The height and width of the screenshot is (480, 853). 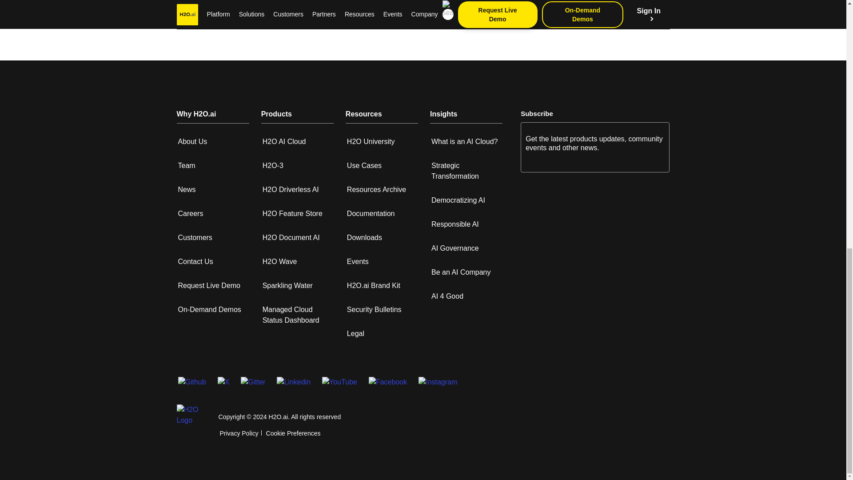 What do you see at coordinates (371, 141) in the screenshot?
I see `H2O University` at bounding box center [371, 141].